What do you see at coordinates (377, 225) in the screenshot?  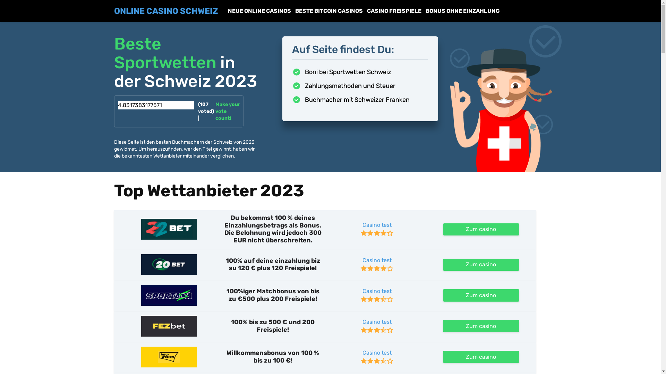 I see `Casino test` at bounding box center [377, 225].